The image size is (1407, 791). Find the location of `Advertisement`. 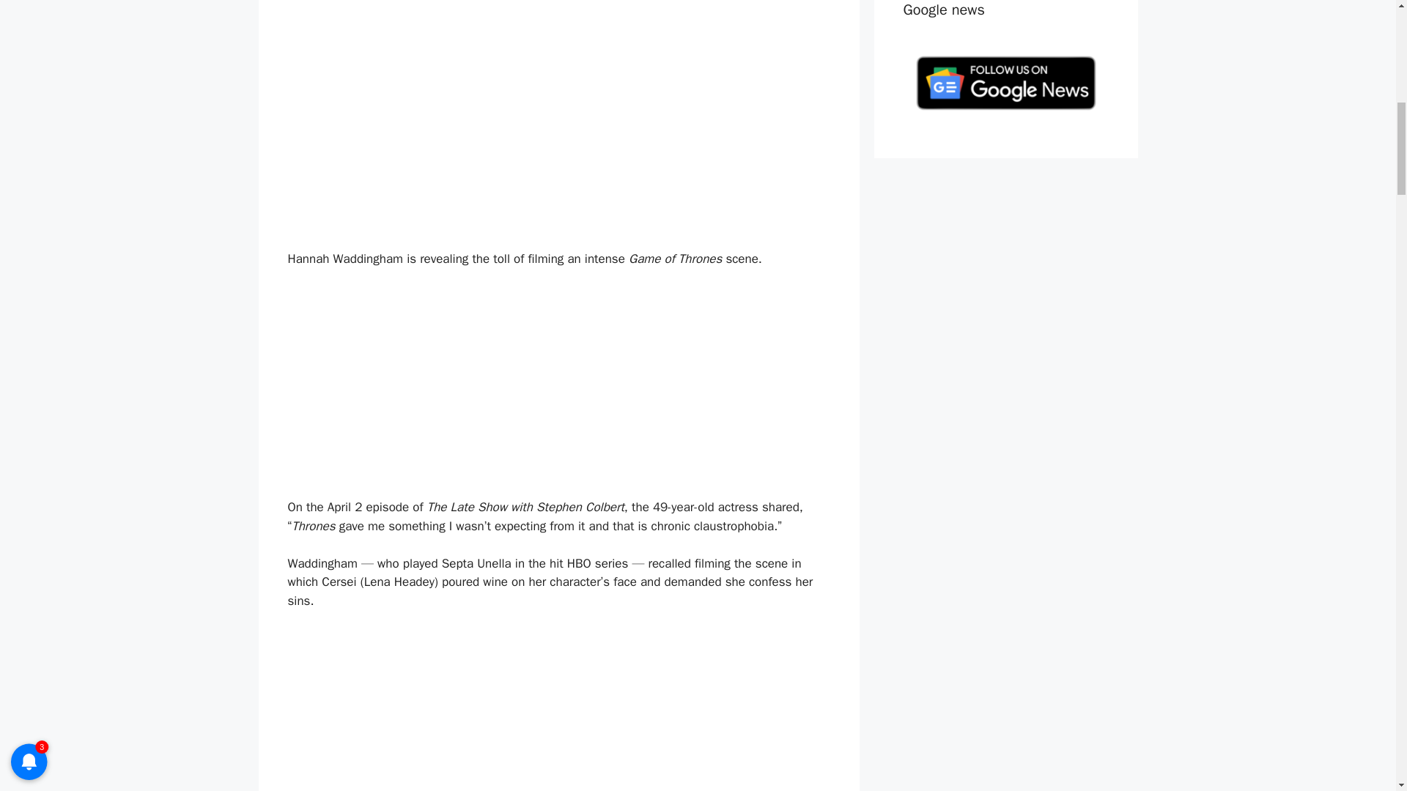

Advertisement is located at coordinates (558, 709).